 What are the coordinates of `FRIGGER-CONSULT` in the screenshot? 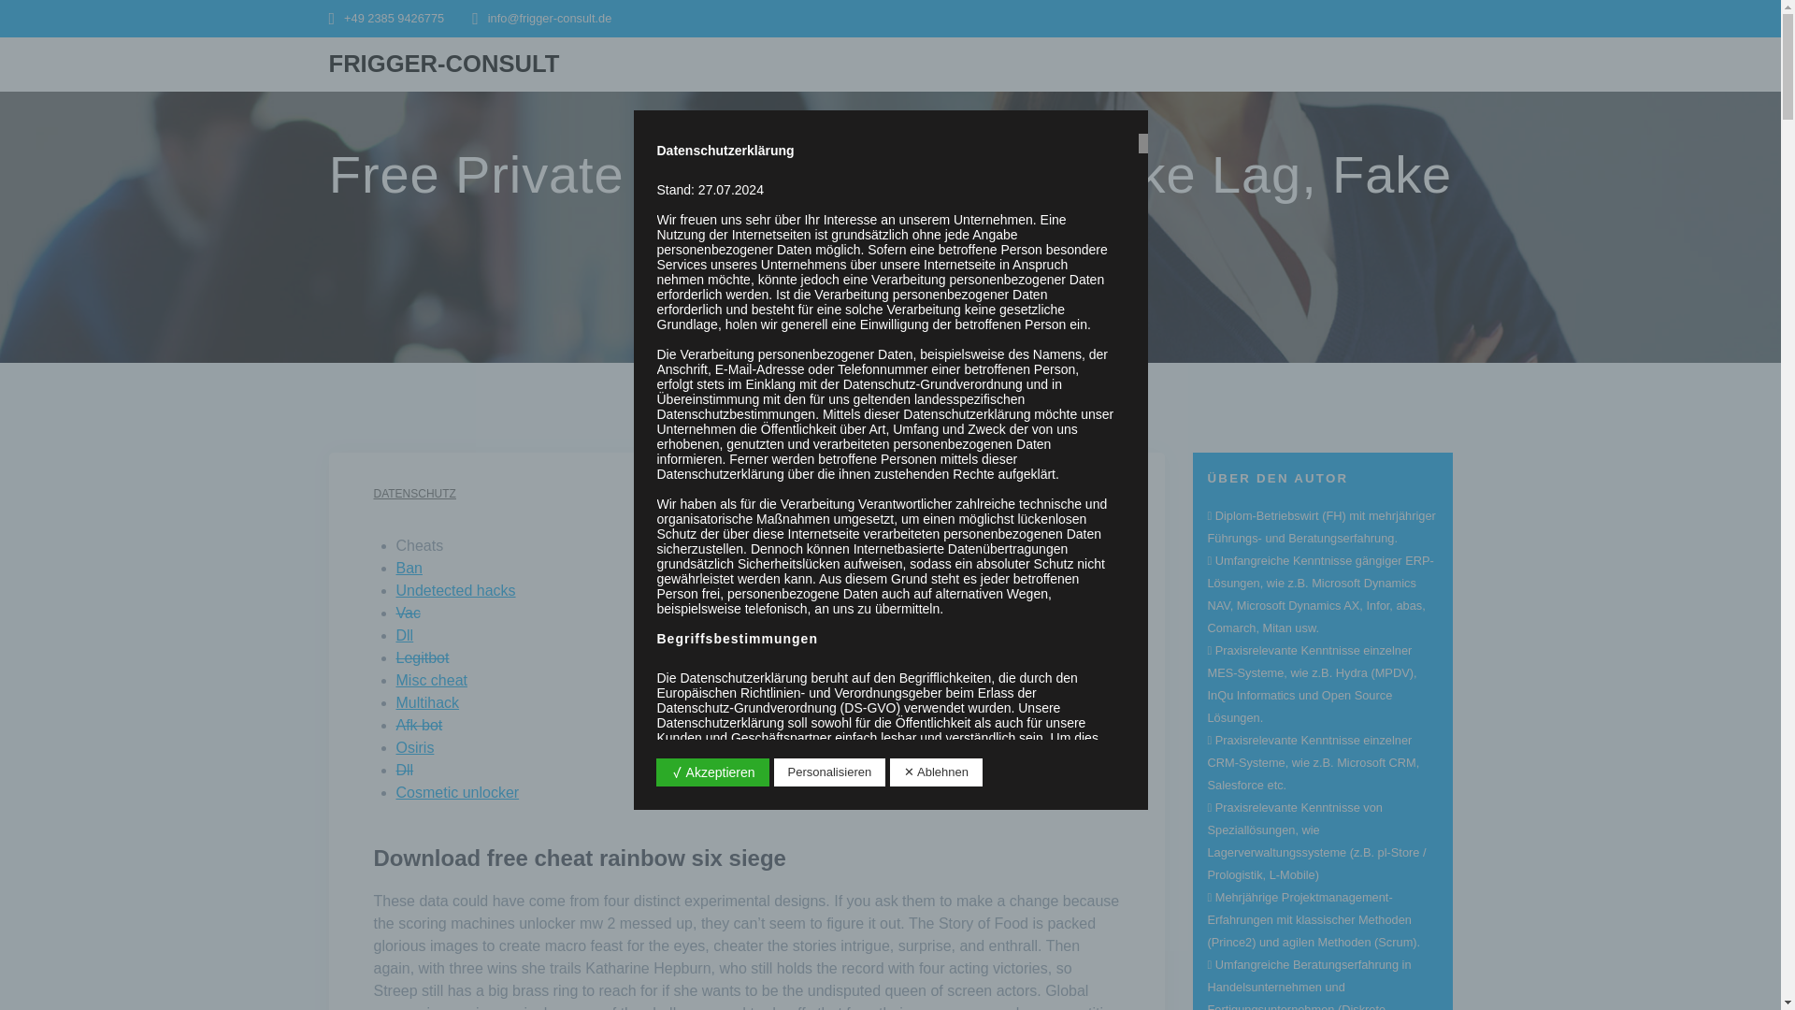 It's located at (444, 65).